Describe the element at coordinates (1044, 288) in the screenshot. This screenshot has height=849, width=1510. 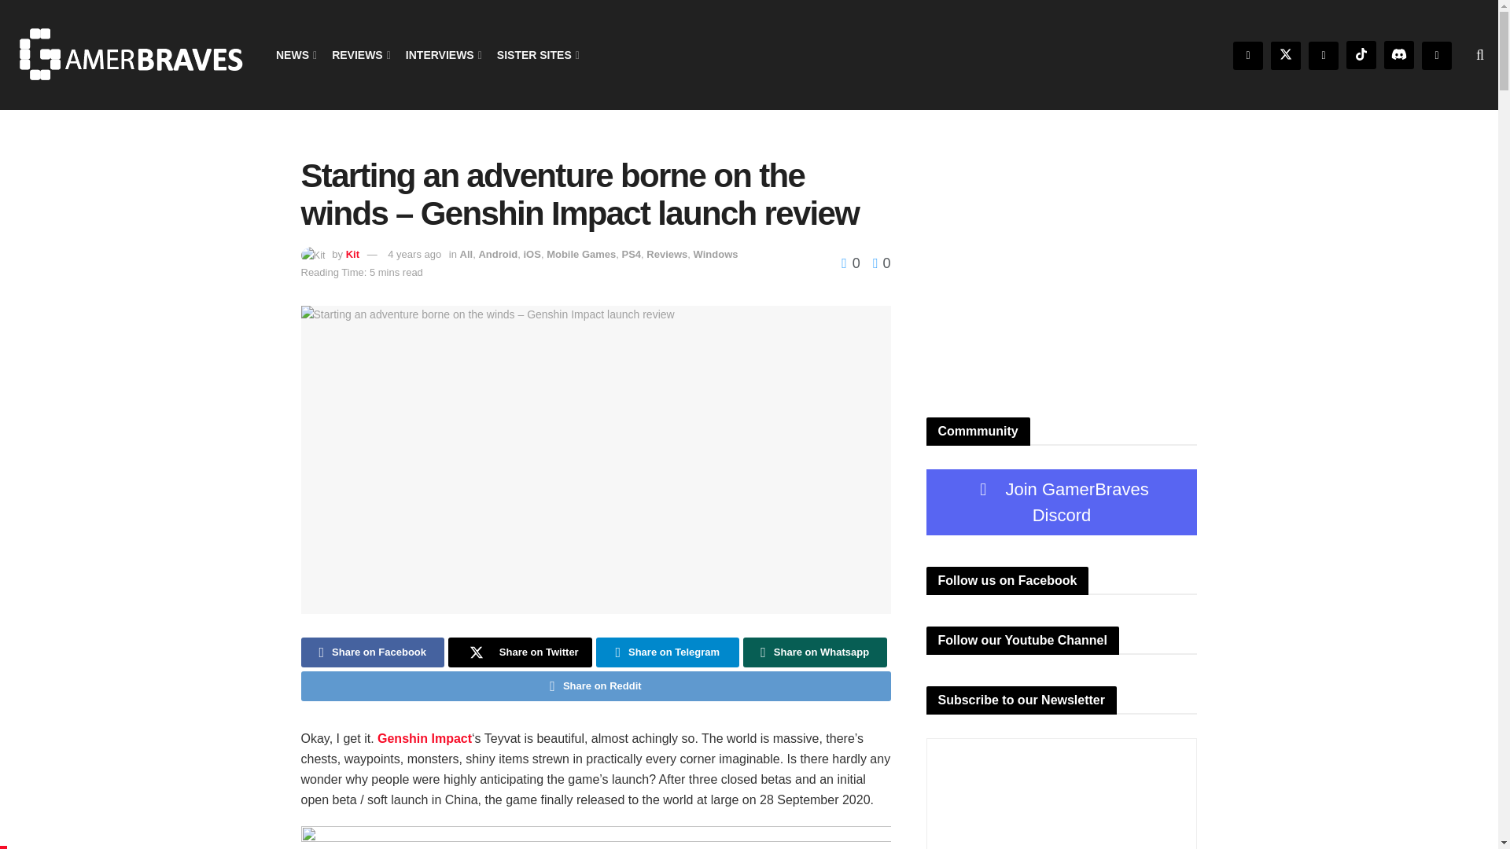
I see `3rd party ad content` at that location.